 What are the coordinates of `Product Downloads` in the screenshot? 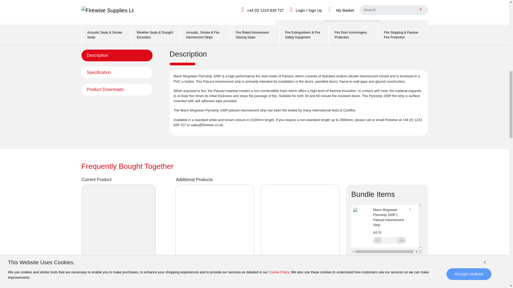 It's located at (116, 90).